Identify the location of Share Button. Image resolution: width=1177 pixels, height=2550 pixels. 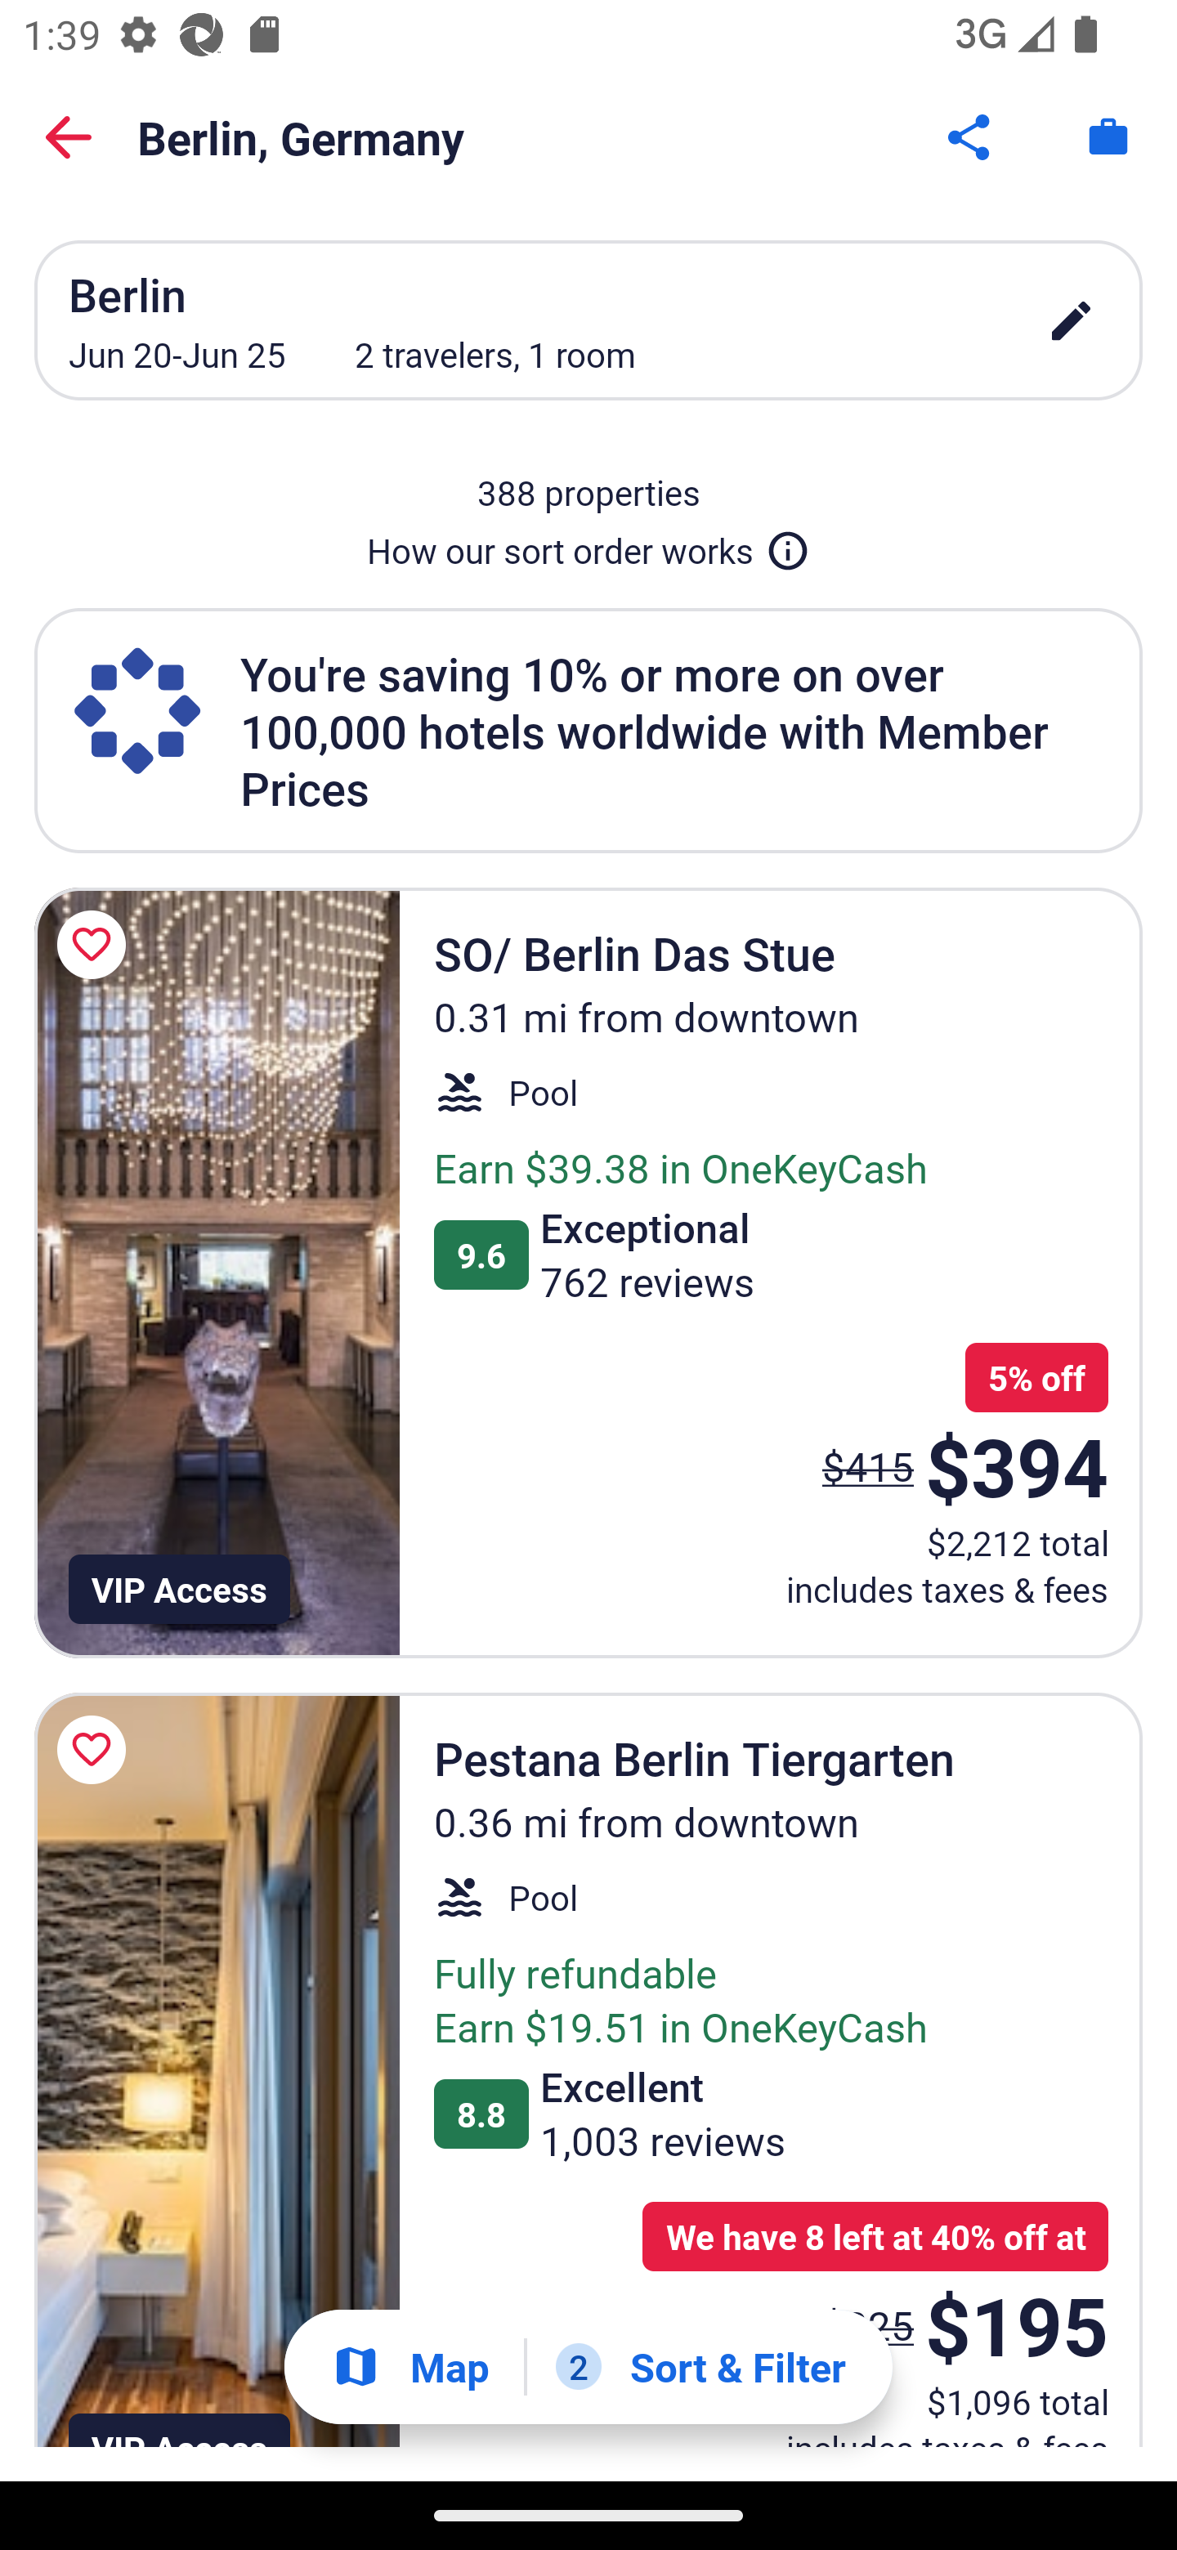
(971, 137).